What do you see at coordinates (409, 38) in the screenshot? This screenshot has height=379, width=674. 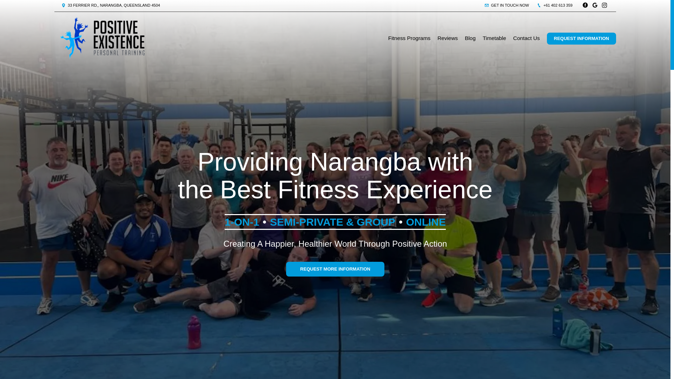 I see `Fitness Programs` at bounding box center [409, 38].